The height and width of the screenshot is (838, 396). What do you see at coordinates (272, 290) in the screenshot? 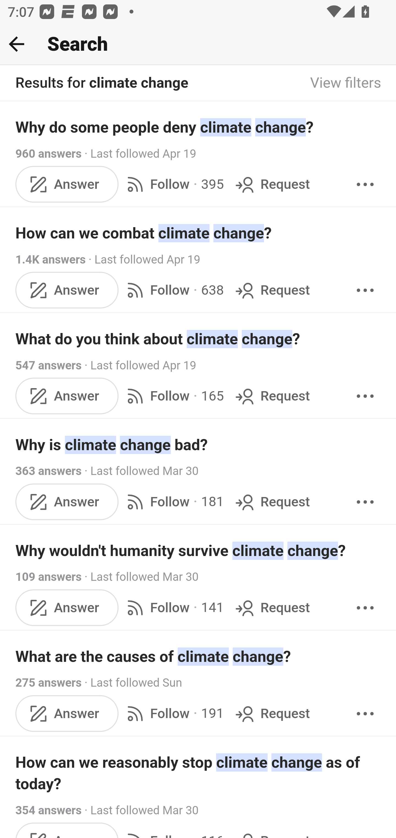
I see `Request` at bounding box center [272, 290].